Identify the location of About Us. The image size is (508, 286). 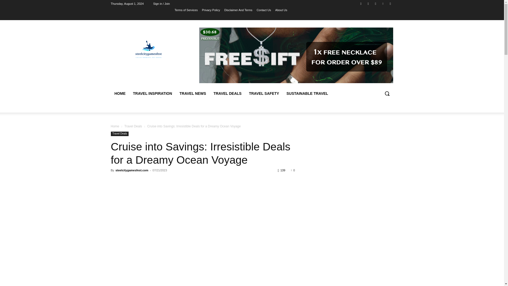
(281, 10).